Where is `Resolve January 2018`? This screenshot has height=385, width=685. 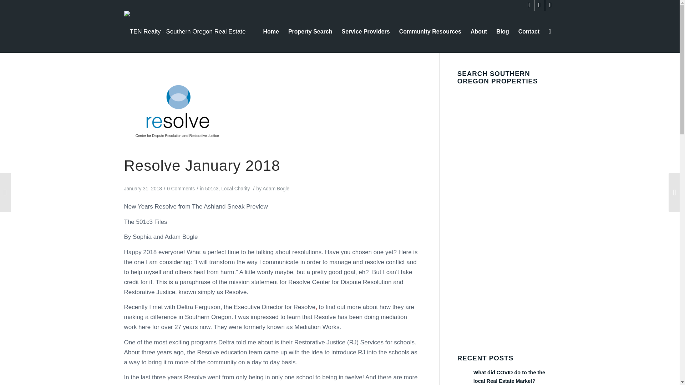 Resolve January 2018 is located at coordinates (202, 165).